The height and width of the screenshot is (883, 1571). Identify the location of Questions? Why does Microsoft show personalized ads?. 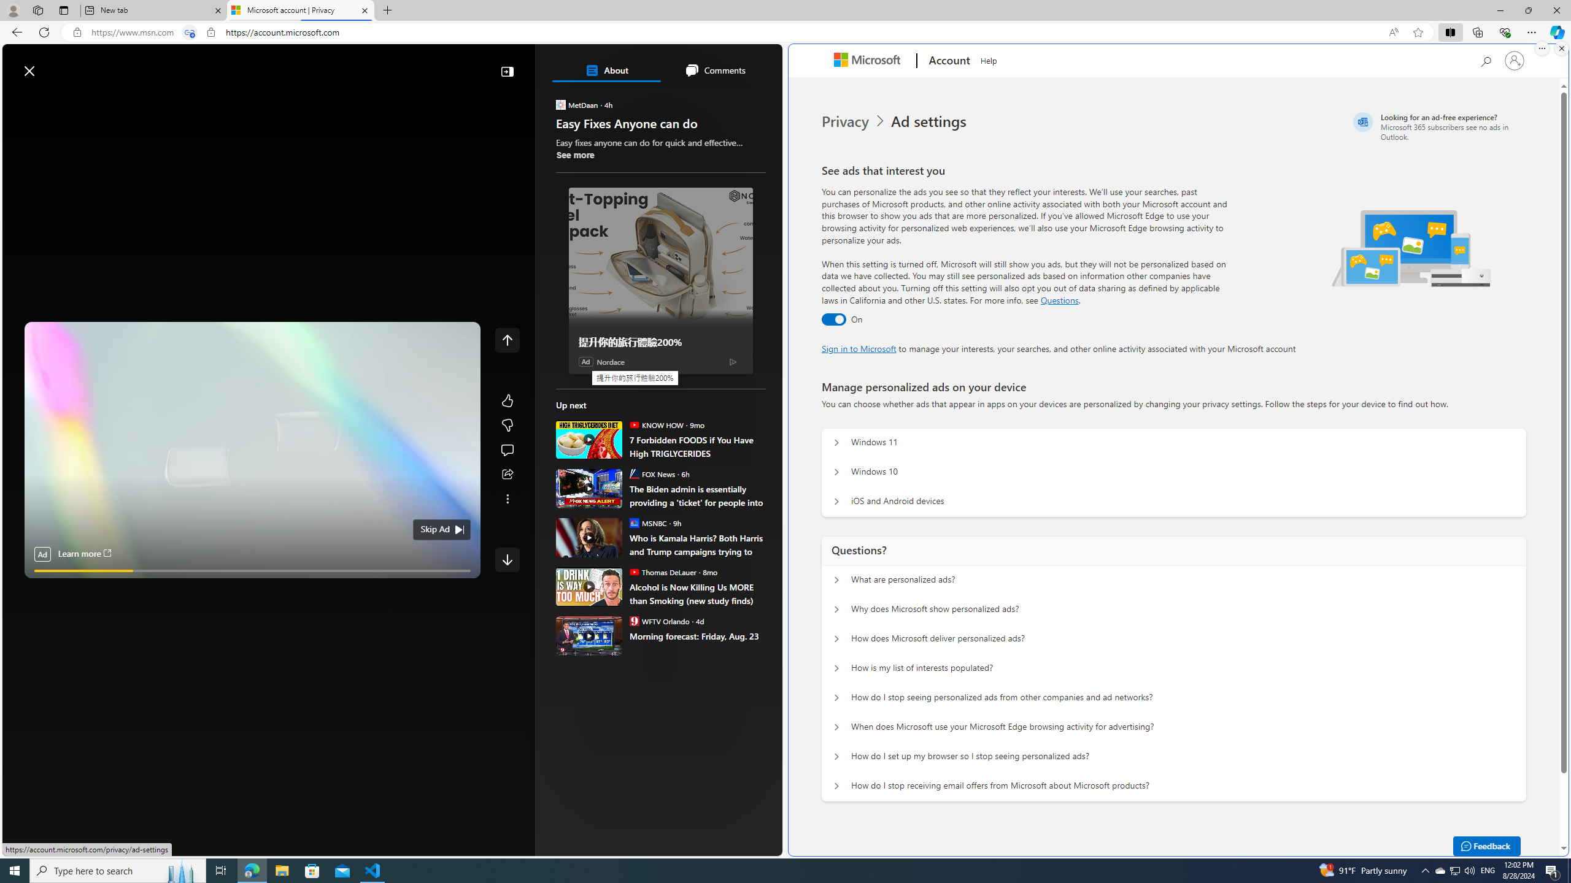
(836, 610).